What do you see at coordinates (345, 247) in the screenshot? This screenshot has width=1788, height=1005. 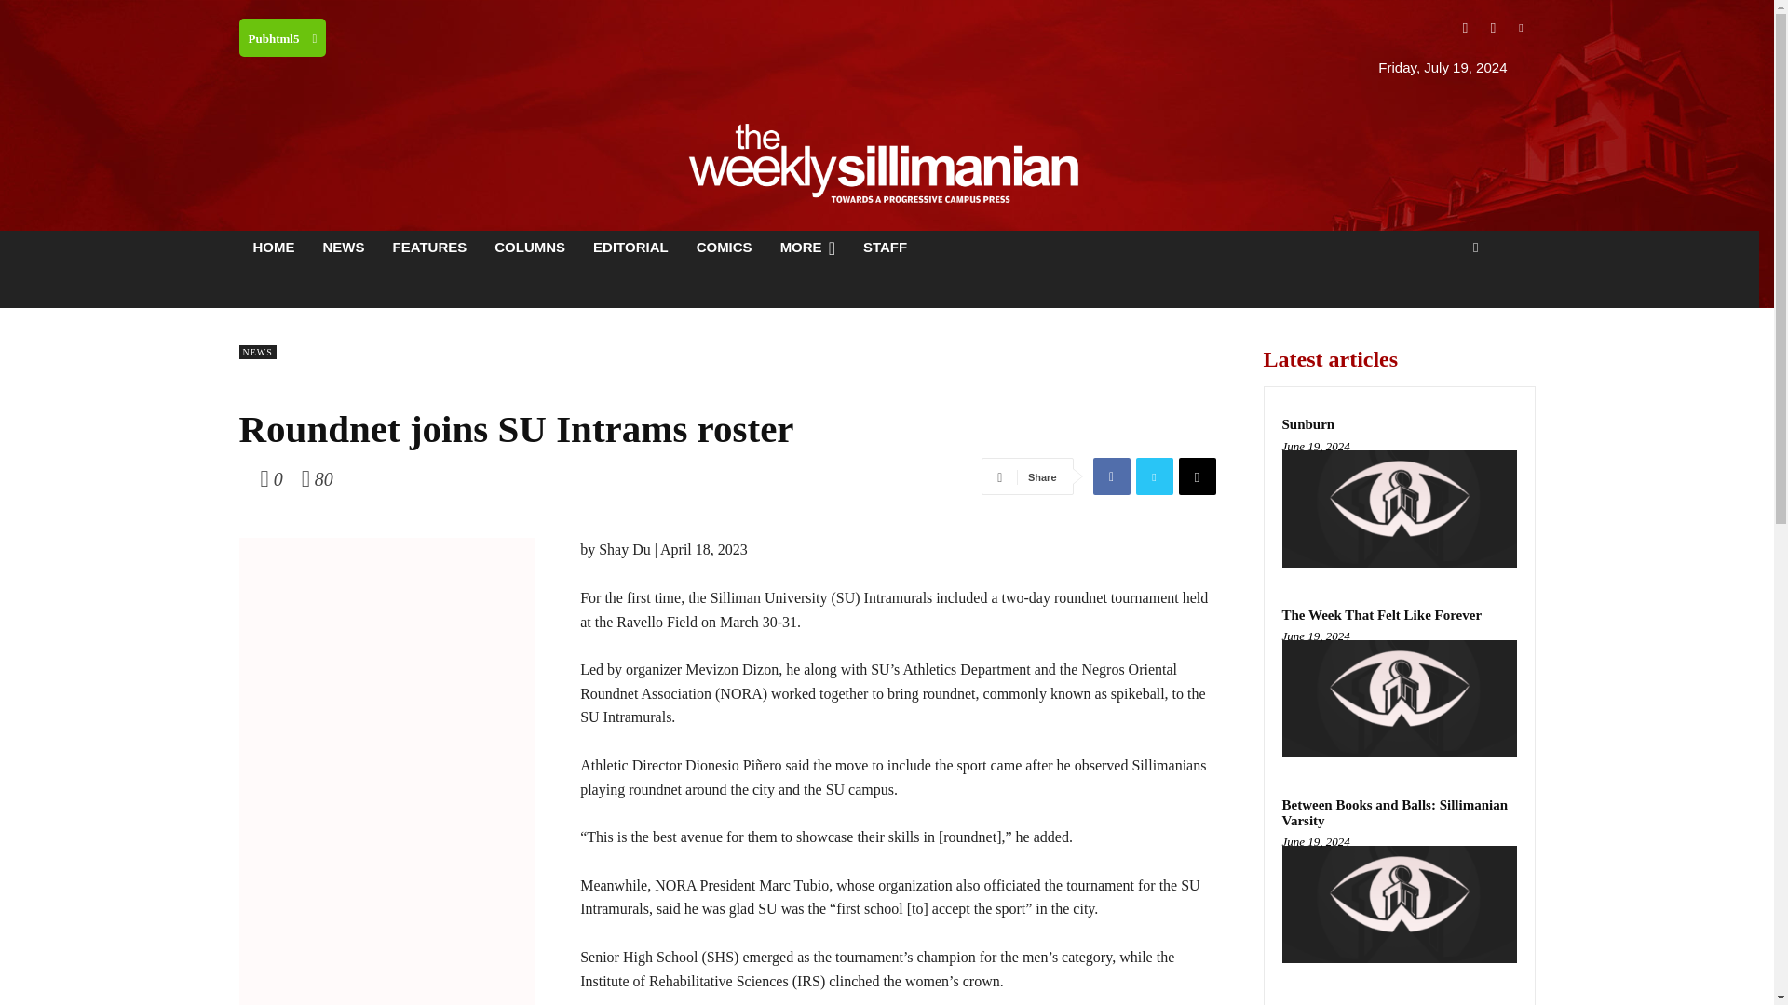 I see `NEWS` at bounding box center [345, 247].